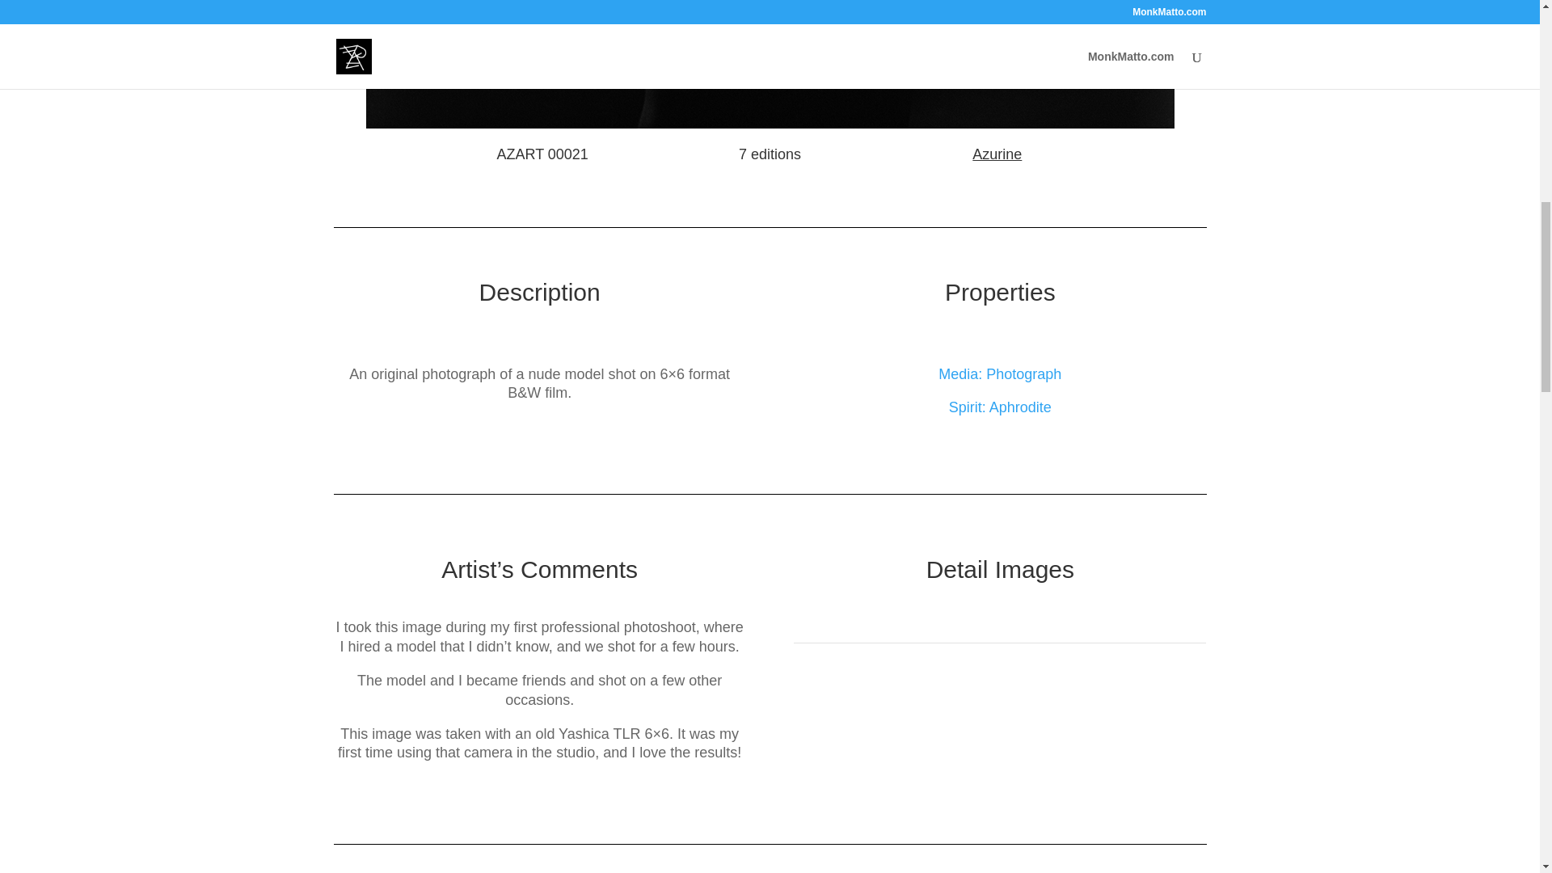 The width and height of the screenshot is (1552, 873). What do you see at coordinates (1000, 373) in the screenshot?
I see `Media: Photograph` at bounding box center [1000, 373].